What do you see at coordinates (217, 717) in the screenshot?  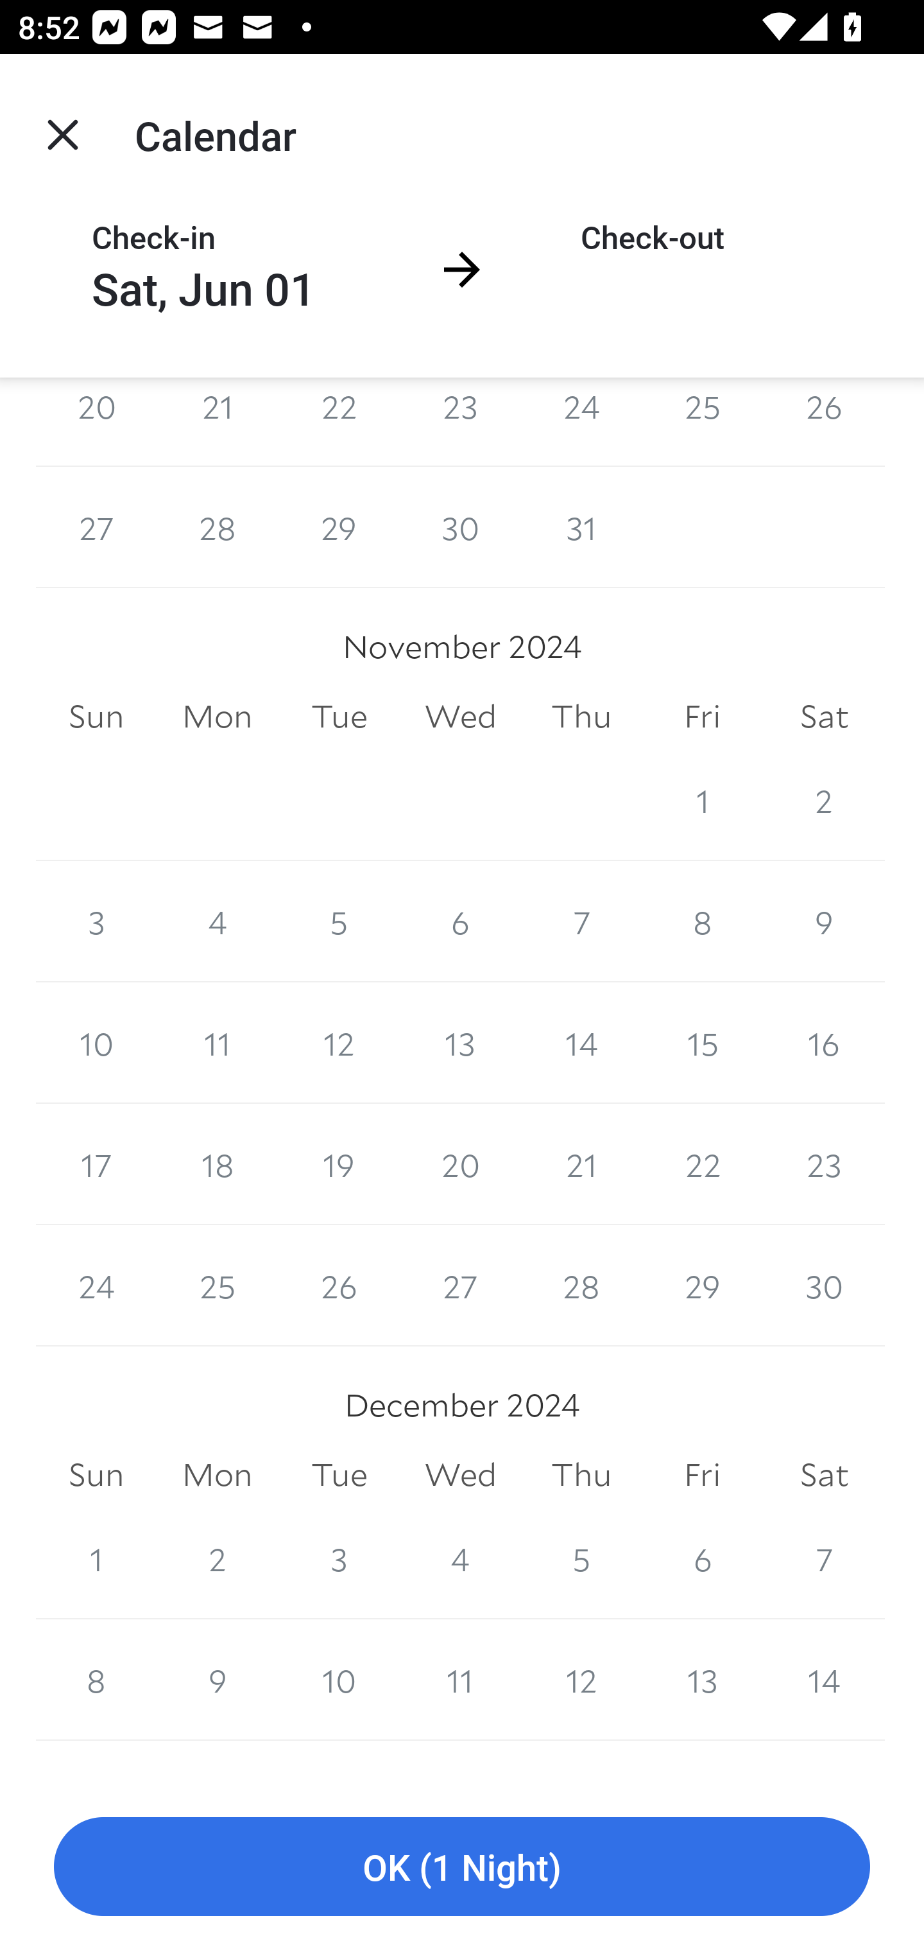 I see `Mon` at bounding box center [217, 717].